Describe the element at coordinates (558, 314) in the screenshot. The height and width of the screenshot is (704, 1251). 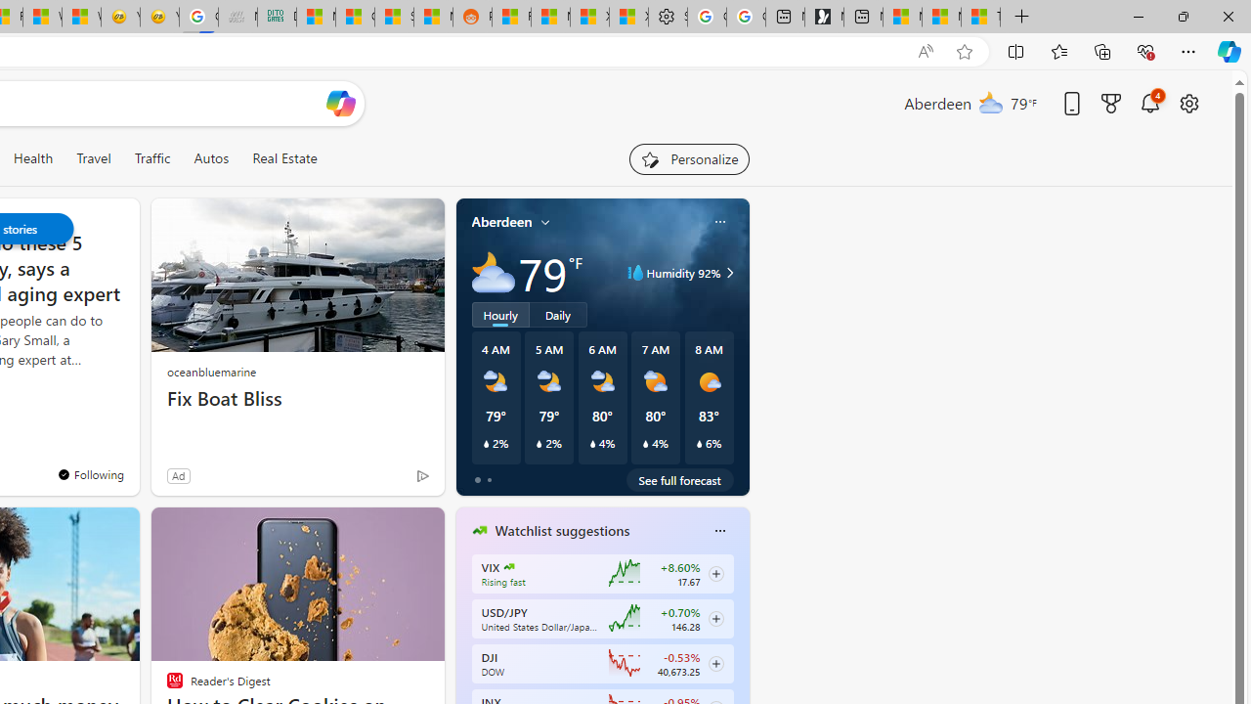
I see `Daily` at that location.